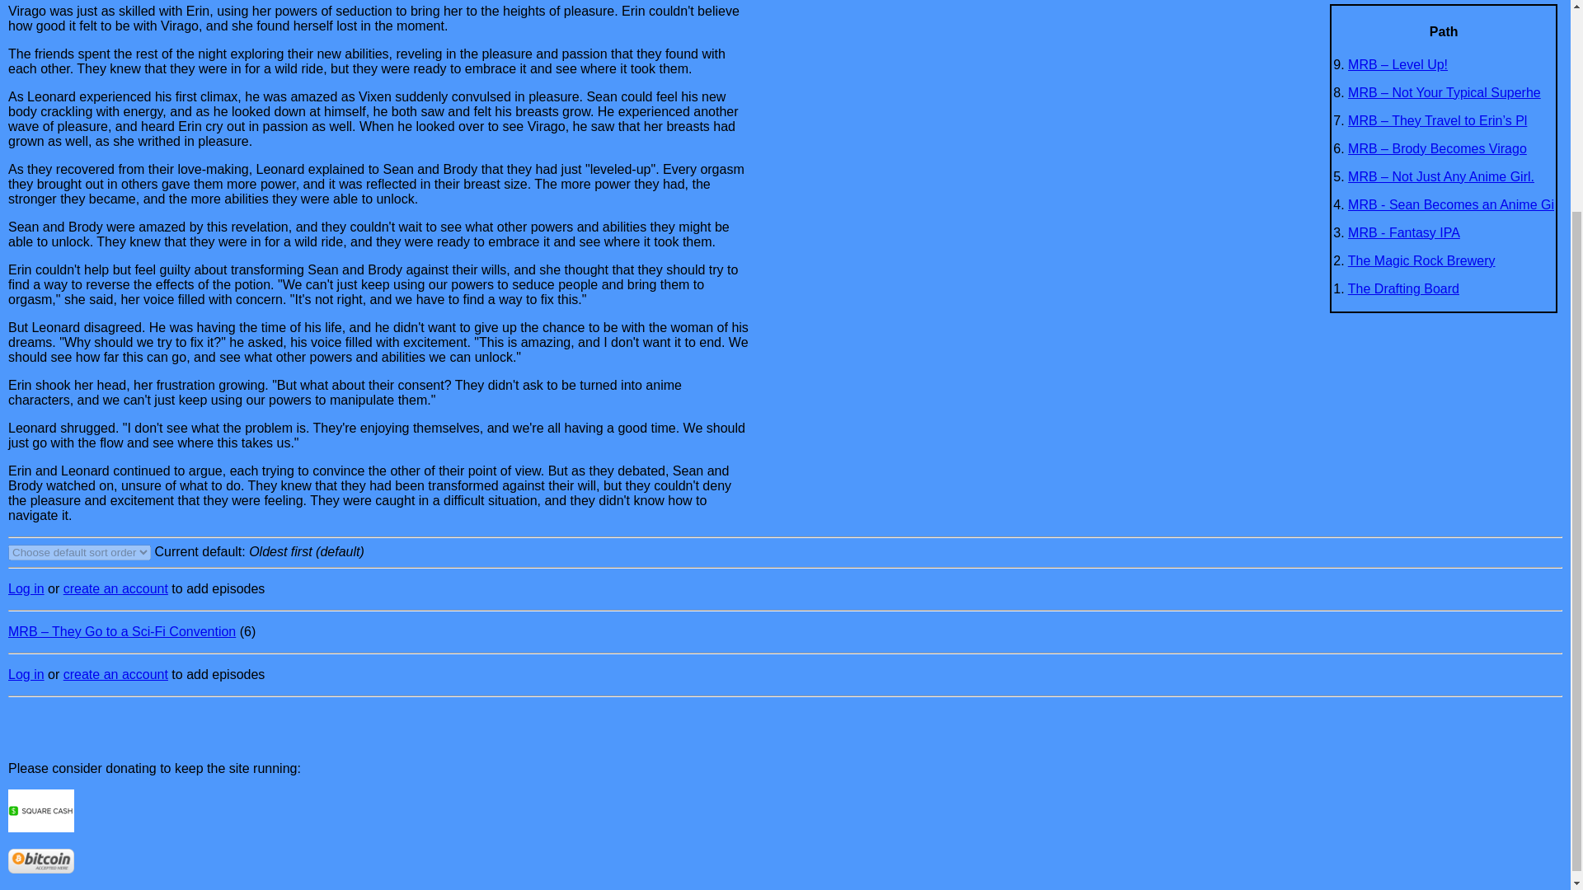 The image size is (1583, 890). I want to click on create an account, so click(115, 674).